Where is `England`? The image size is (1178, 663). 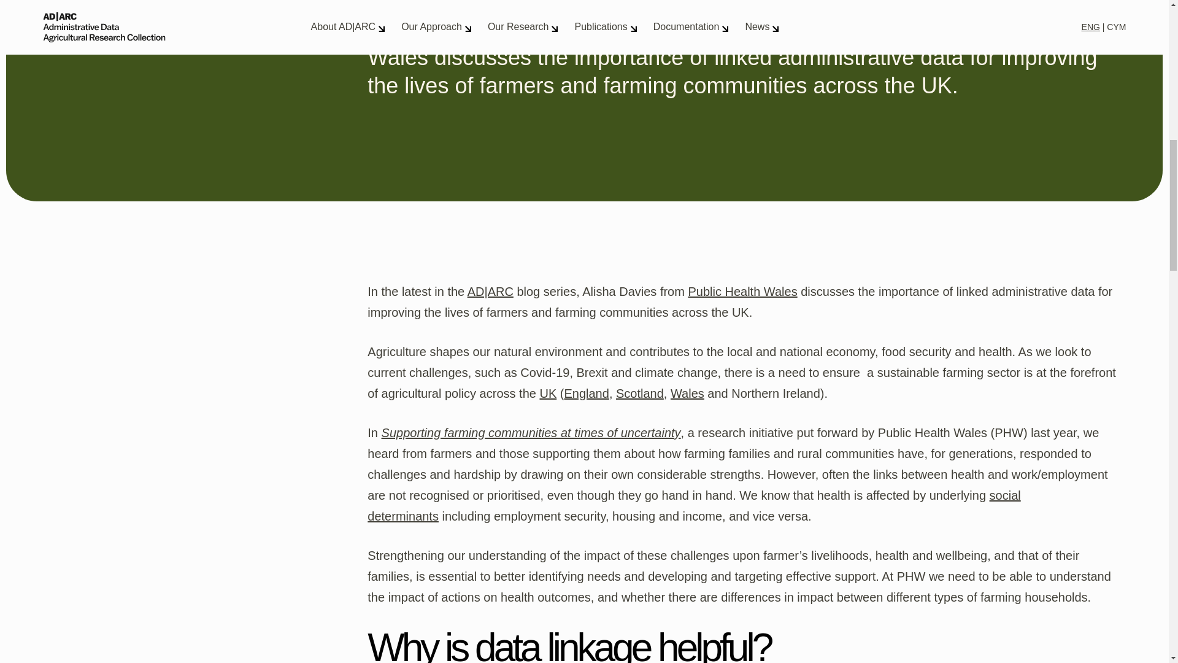 England is located at coordinates (587, 393).